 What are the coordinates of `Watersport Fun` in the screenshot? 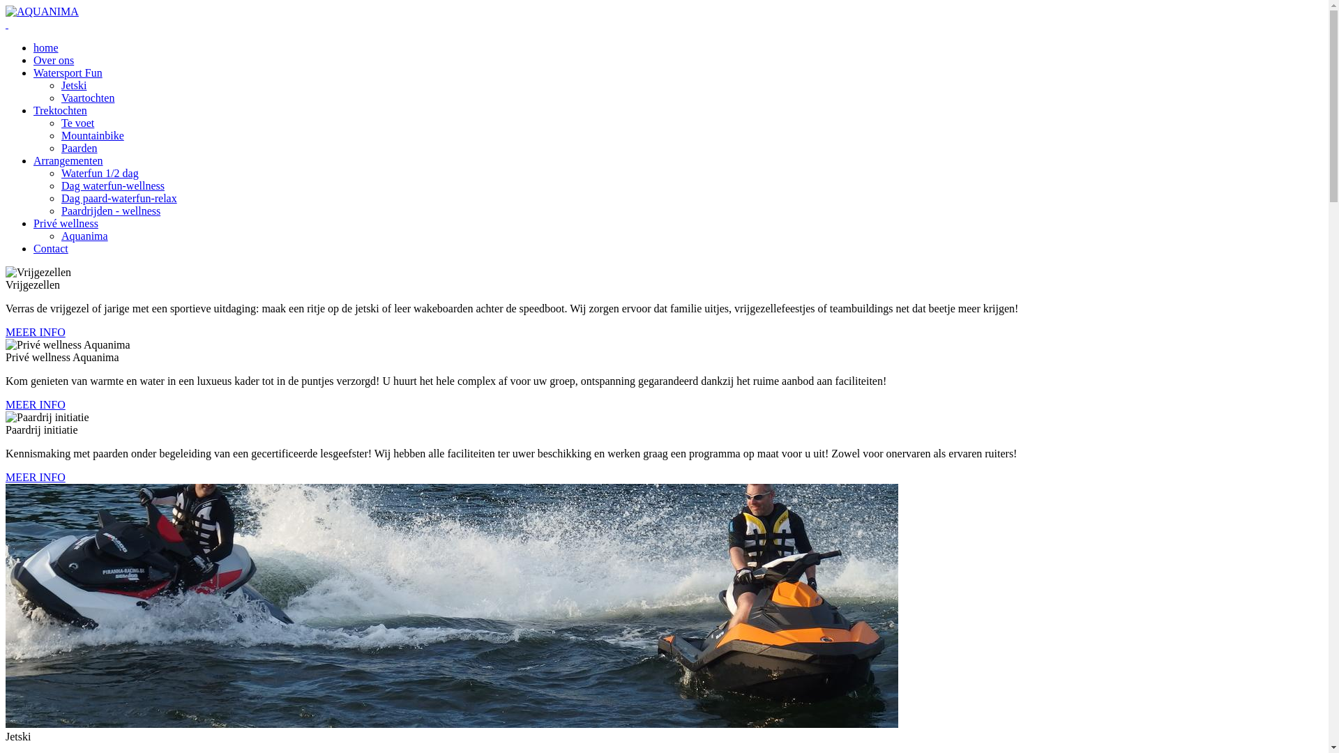 It's located at (68, 73).